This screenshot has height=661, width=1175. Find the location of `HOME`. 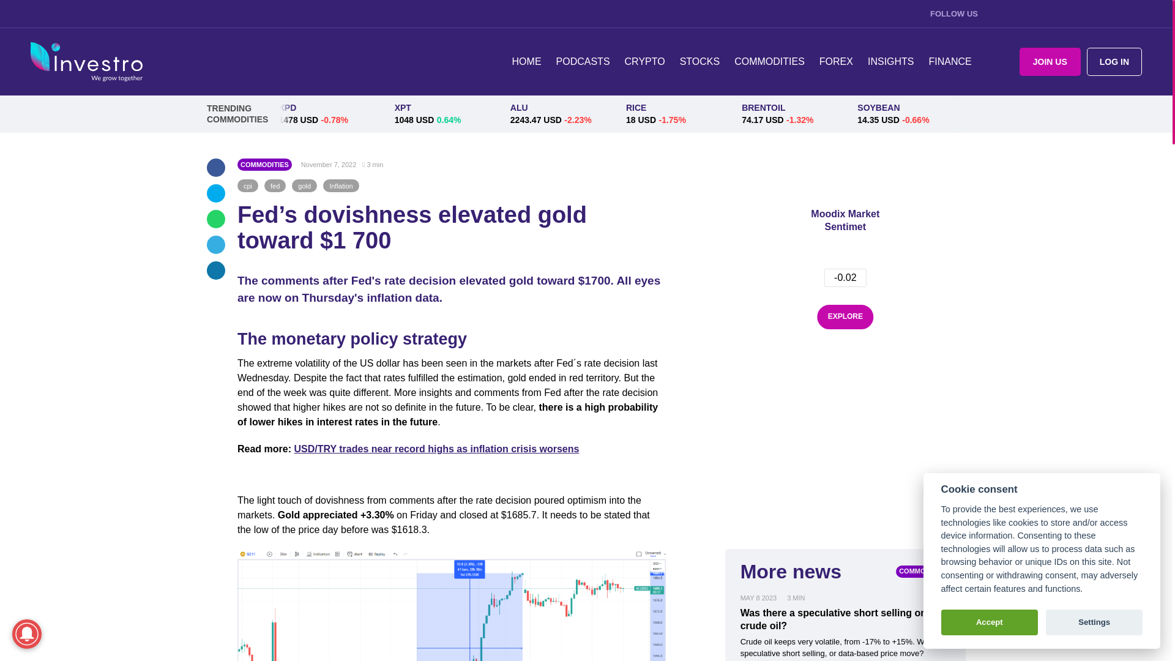

HOME is located at coordinates (526, 61).